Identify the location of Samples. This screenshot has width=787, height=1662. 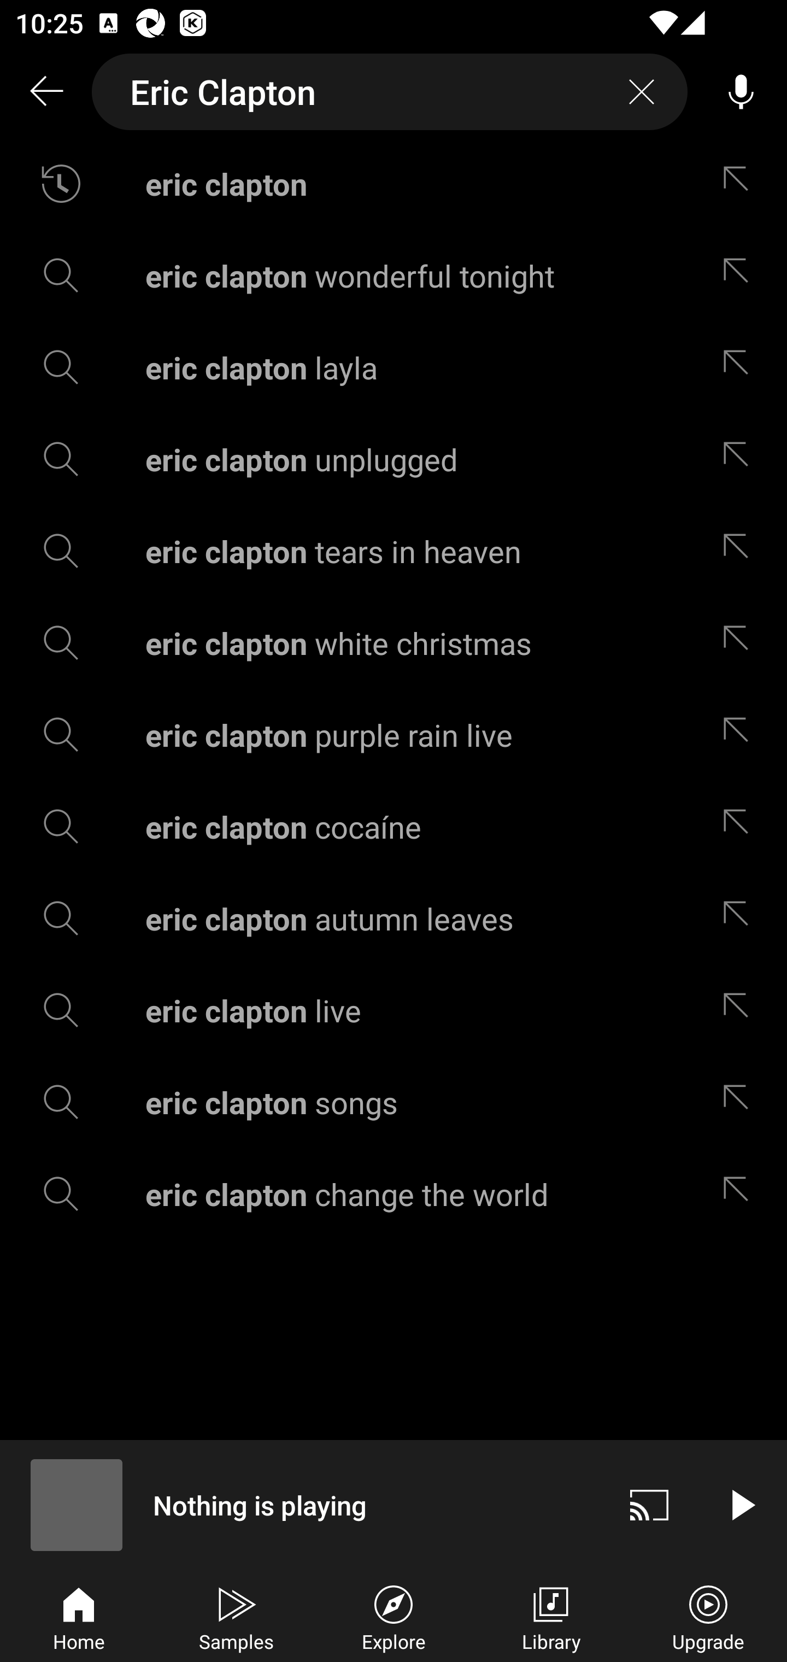
(236, 1616).